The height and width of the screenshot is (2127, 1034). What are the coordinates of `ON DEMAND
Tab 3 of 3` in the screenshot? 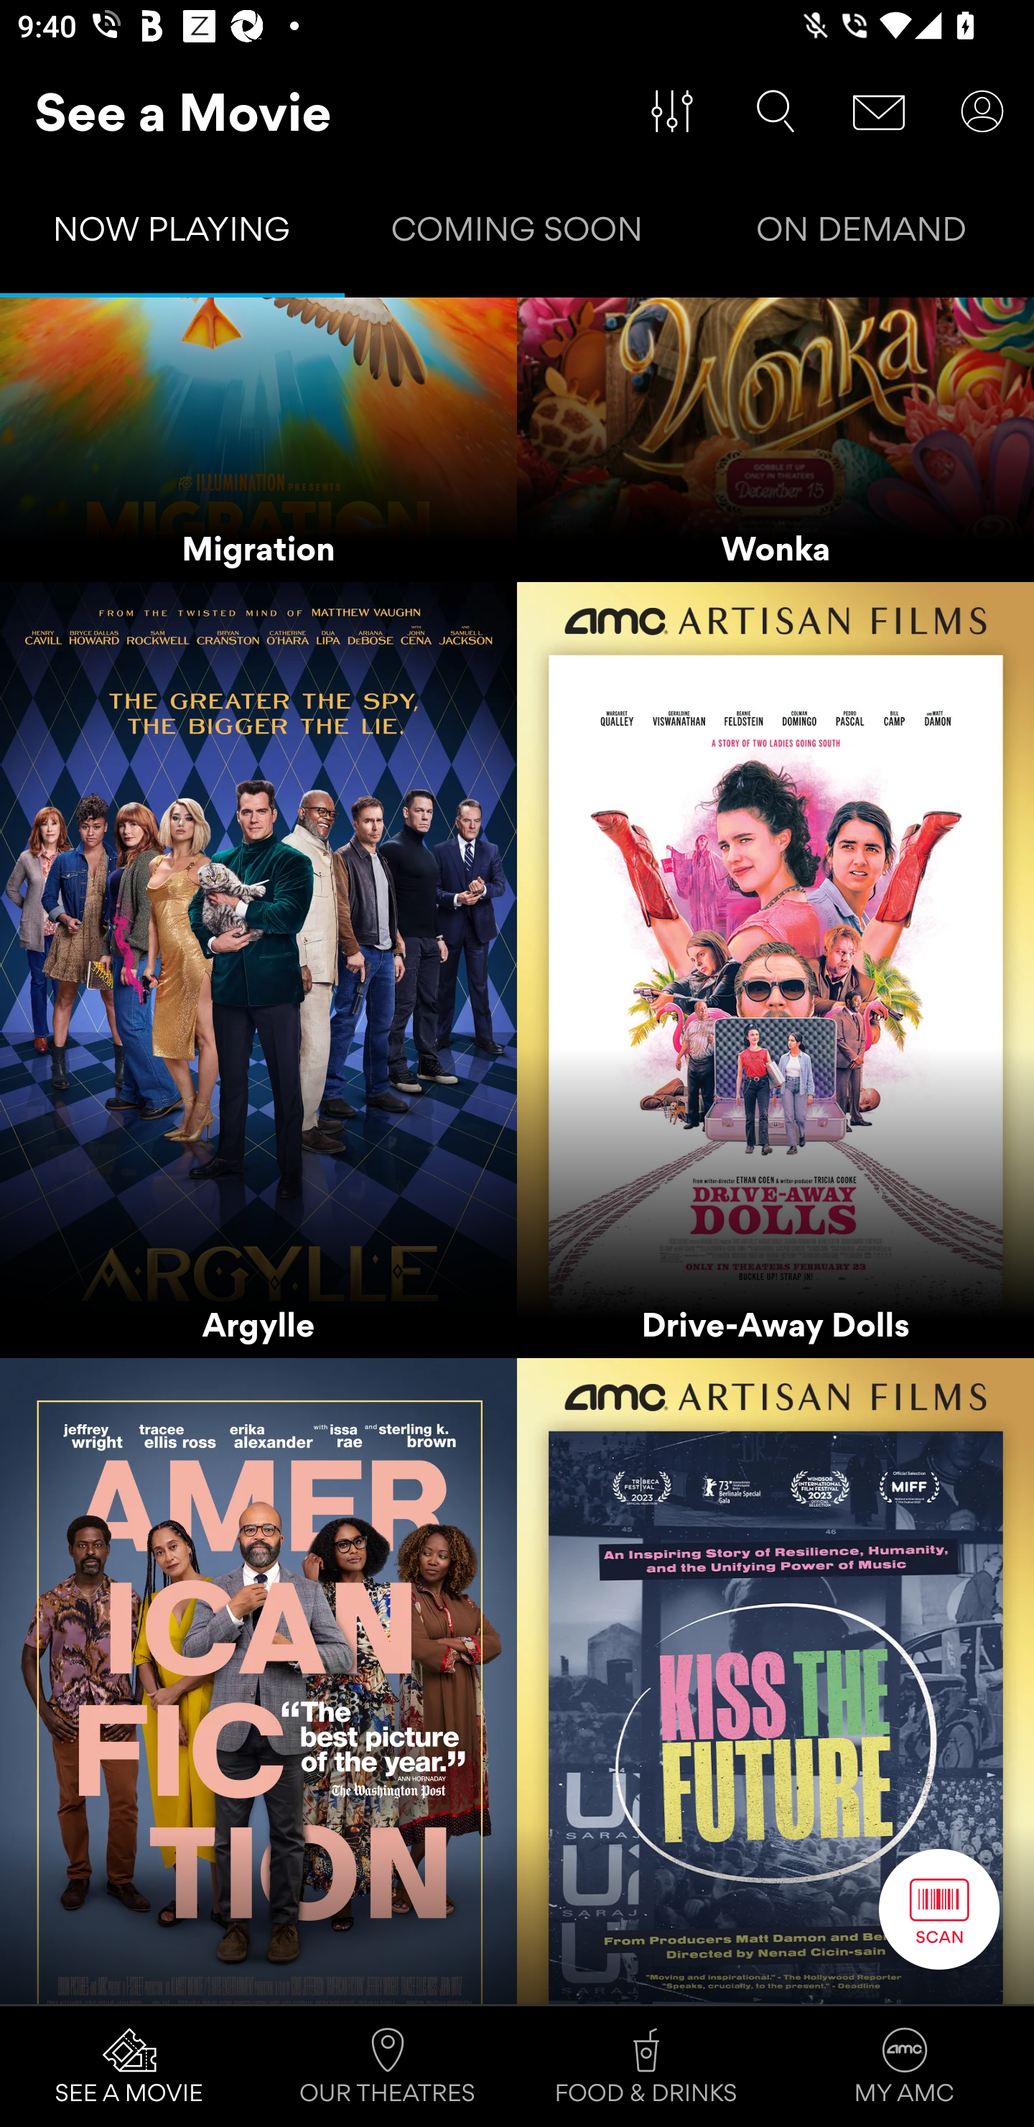 It's located at (862, 234).